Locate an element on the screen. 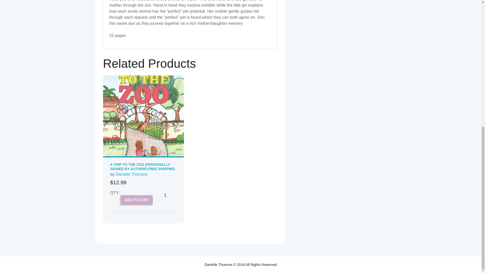 This screenshot has height=273, width=485. Qty is located at coordinates (167, 195).